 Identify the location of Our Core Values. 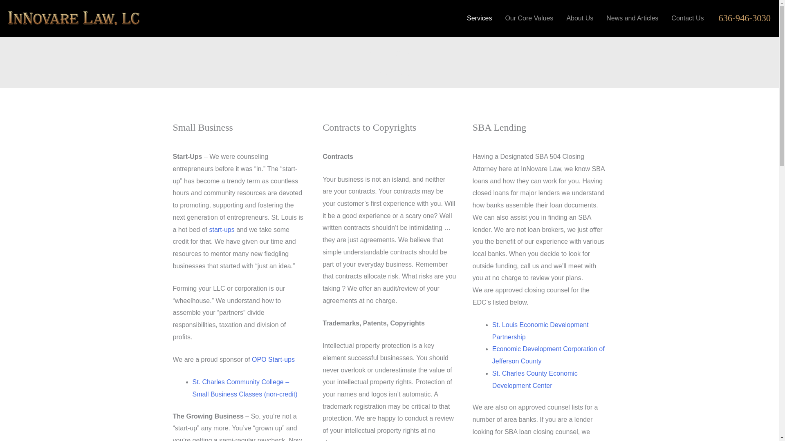
(529, 18).